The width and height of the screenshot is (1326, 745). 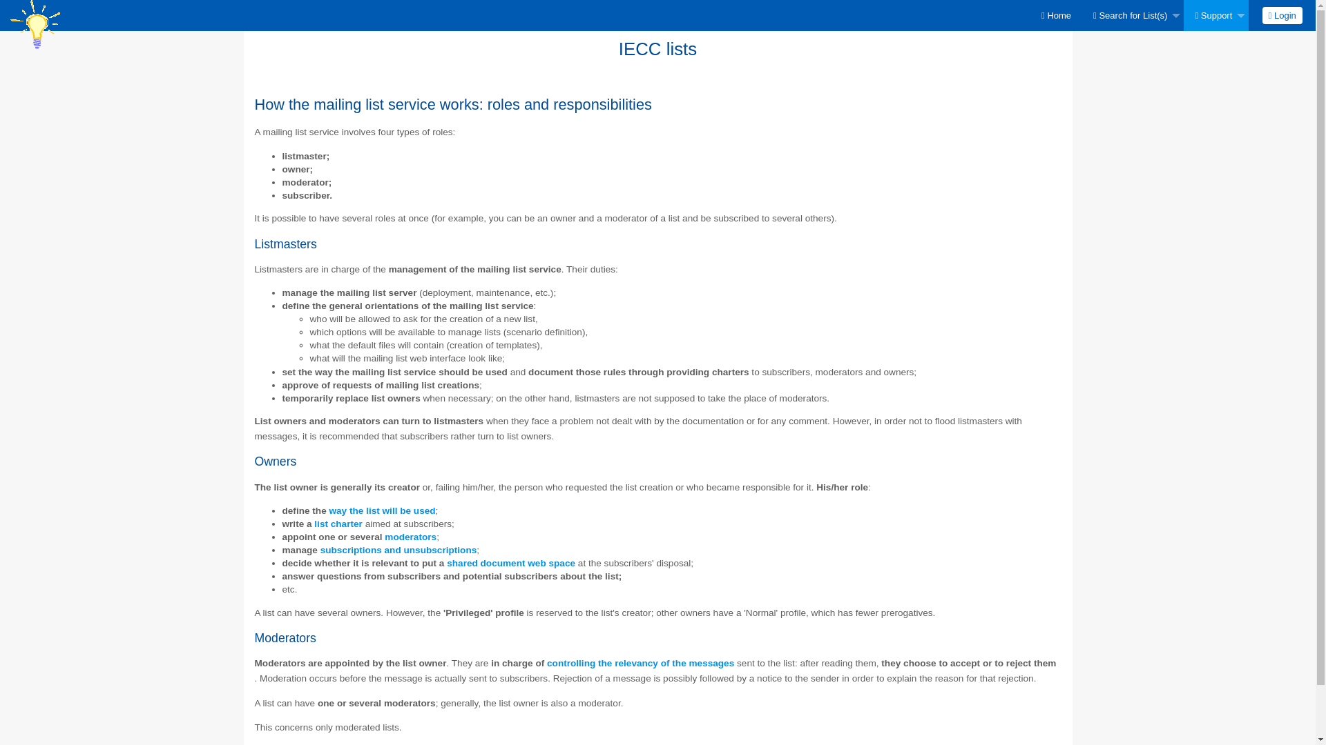 I want to click on controlling the relevancy of the messages, so click(x=640, y=662).